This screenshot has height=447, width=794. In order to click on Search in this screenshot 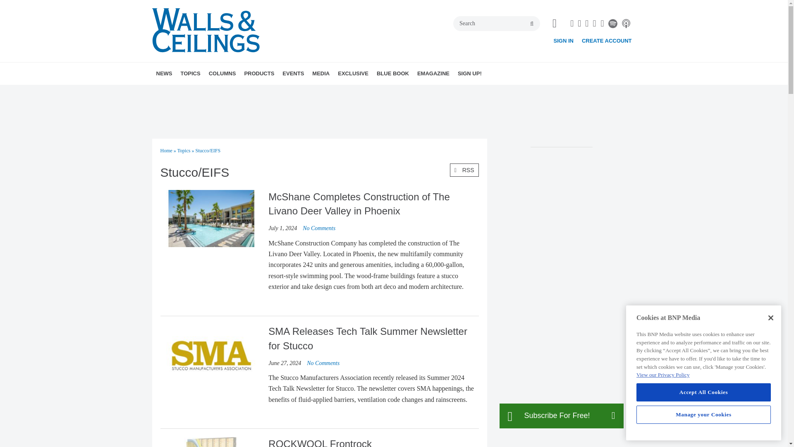, I will do `click(496, 23)`.